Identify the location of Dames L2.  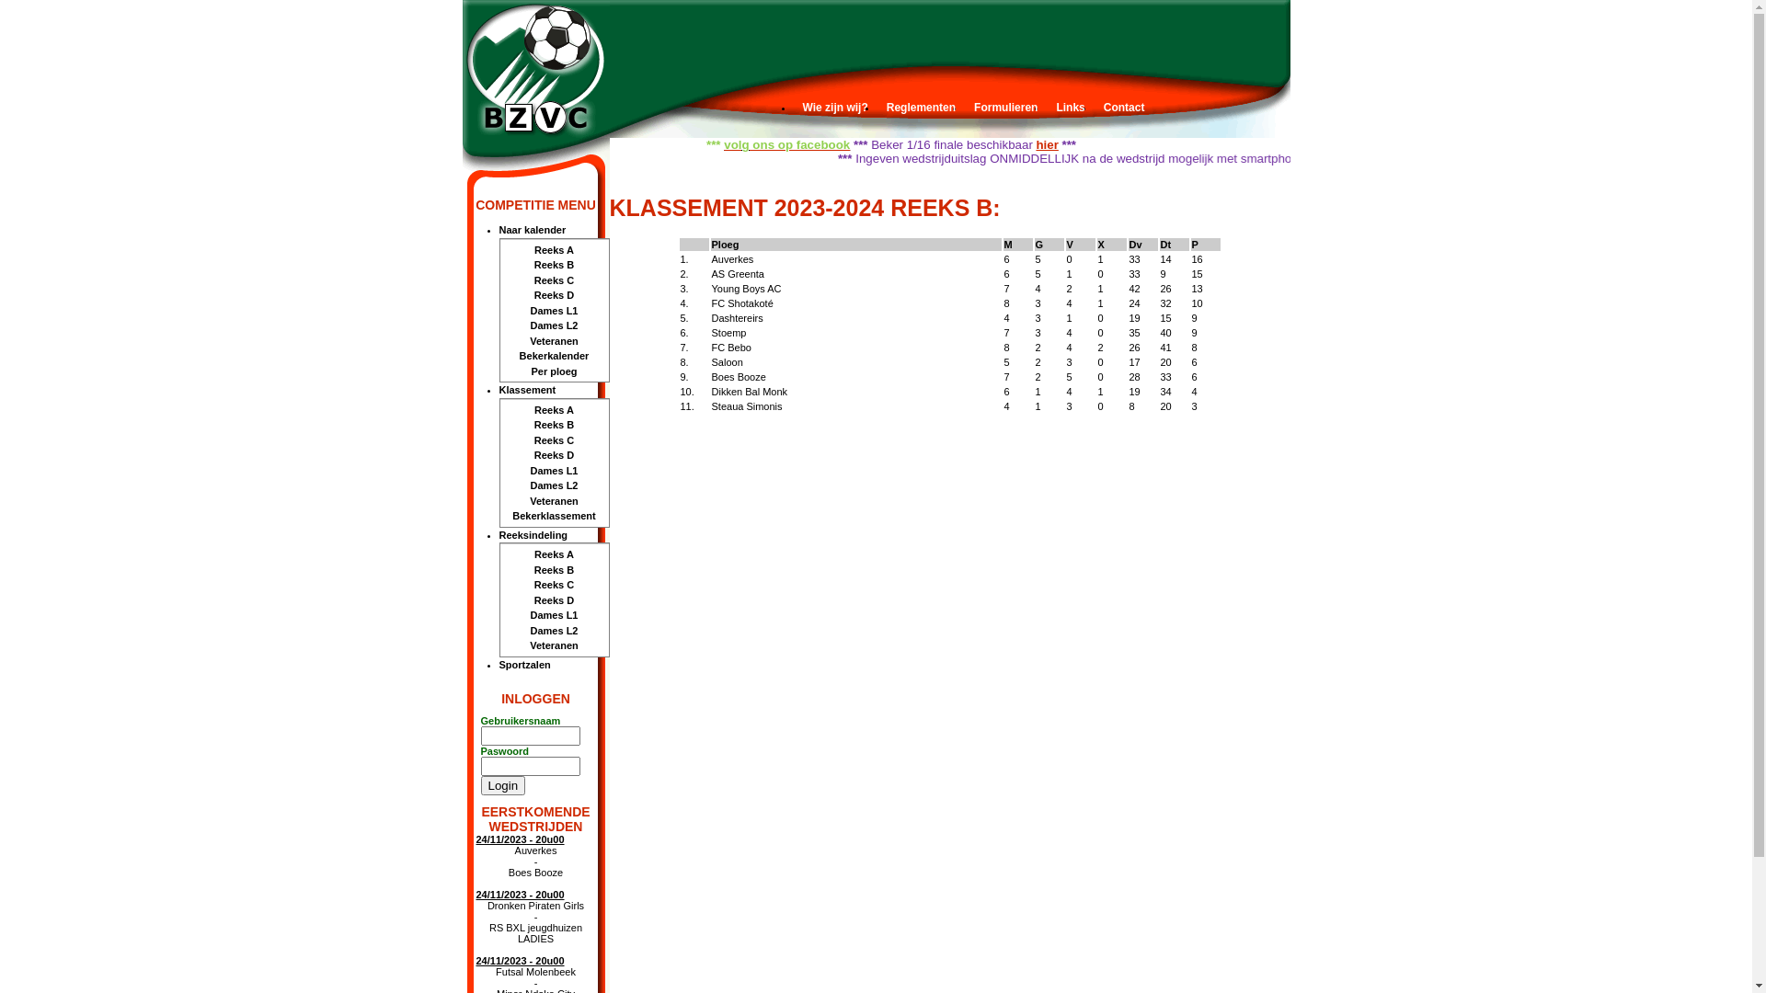
(555, 631).